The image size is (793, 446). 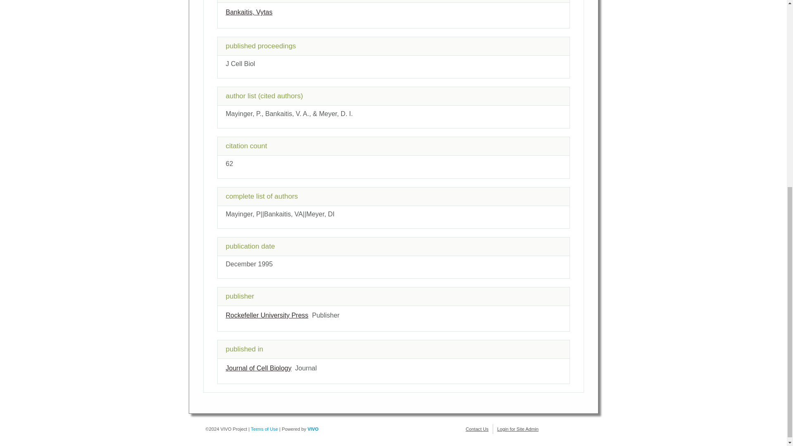 I want to click on Bankaitis, Vytas, so click(x=249, y=12).